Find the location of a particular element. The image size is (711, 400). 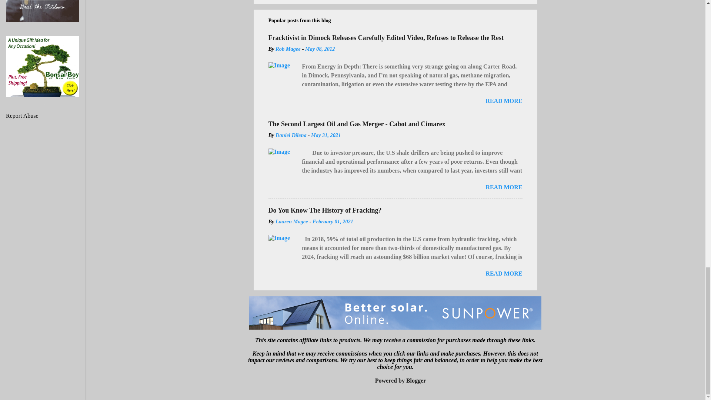

READ MORE is located at coordinates (504, 273).